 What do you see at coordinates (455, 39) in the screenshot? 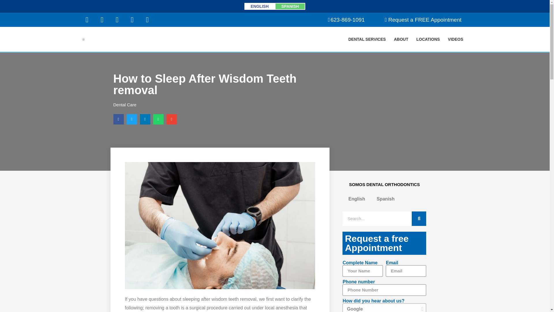
I see `VIDEOS` at bounding box center [455, 39].